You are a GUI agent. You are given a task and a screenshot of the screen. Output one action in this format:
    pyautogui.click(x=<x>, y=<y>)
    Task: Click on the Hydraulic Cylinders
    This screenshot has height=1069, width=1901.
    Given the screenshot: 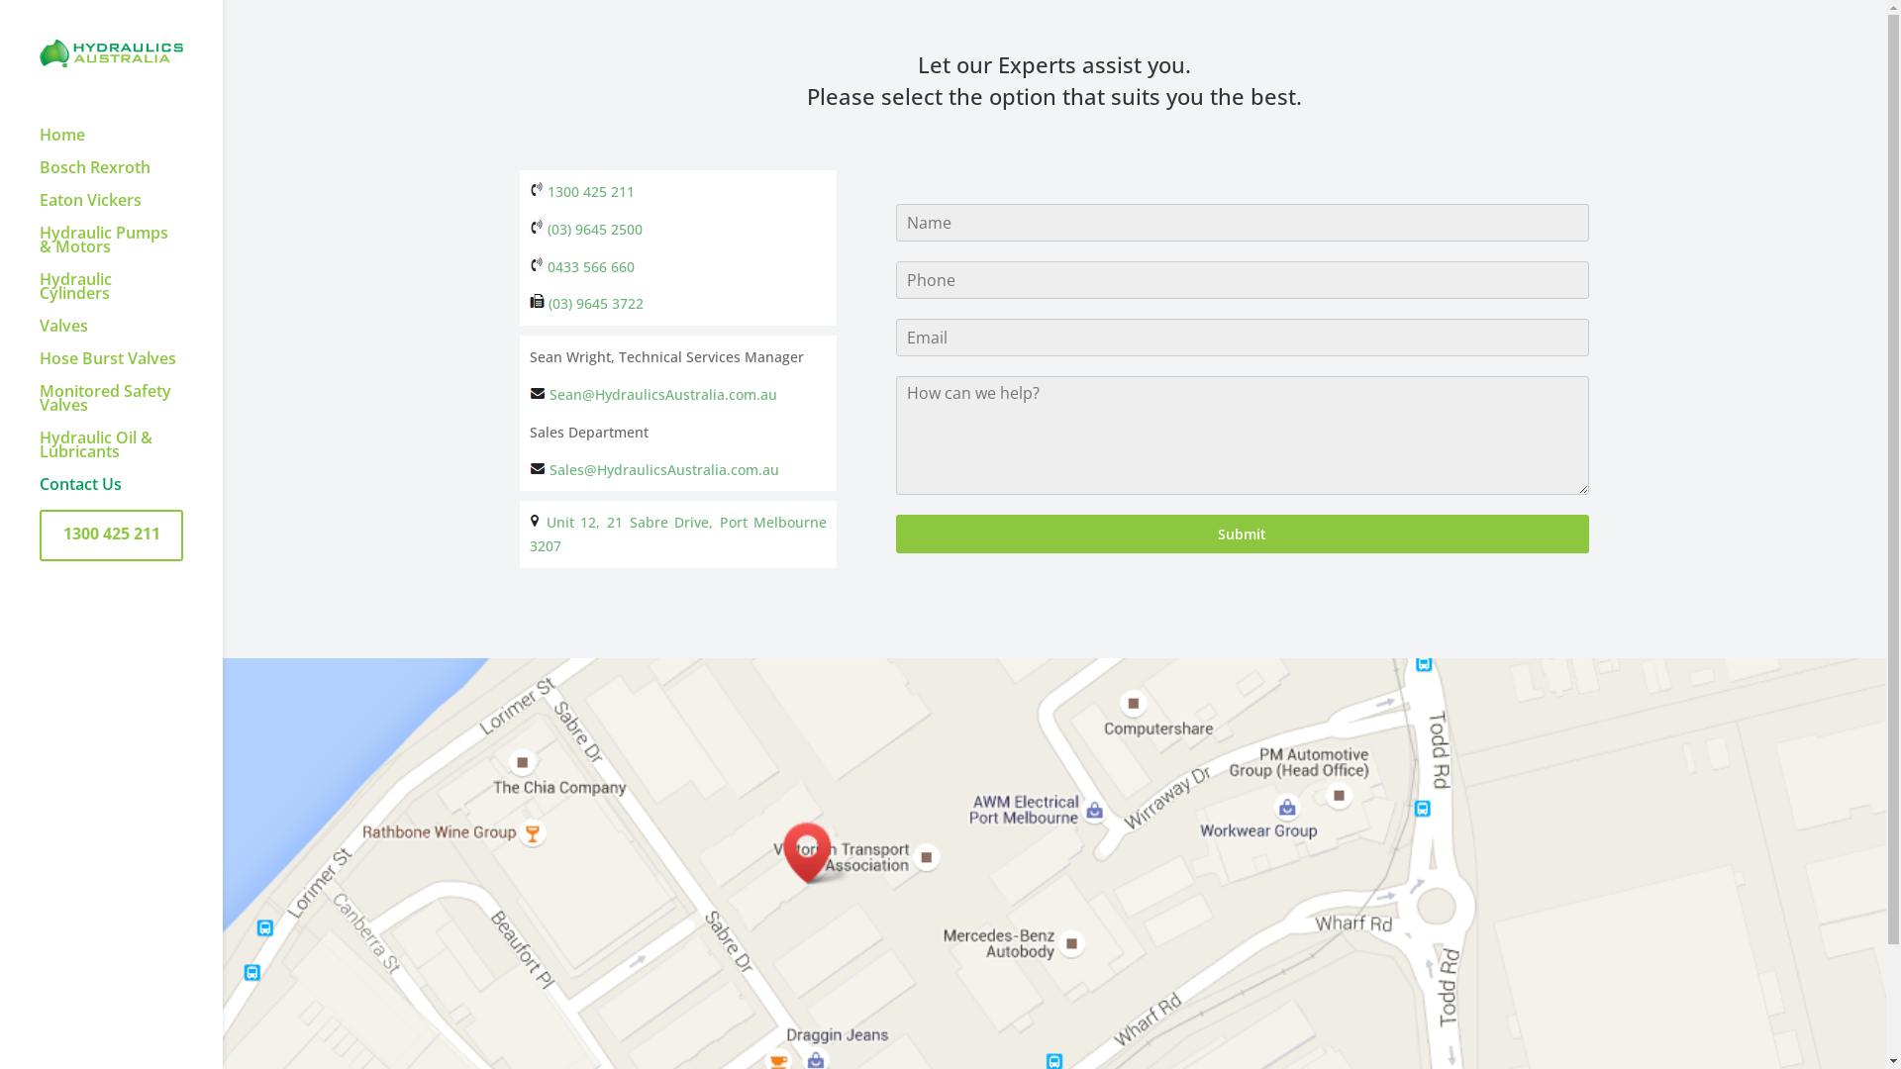 What is the action you would take?
    pyautogui.click(x=131, y=295)
    